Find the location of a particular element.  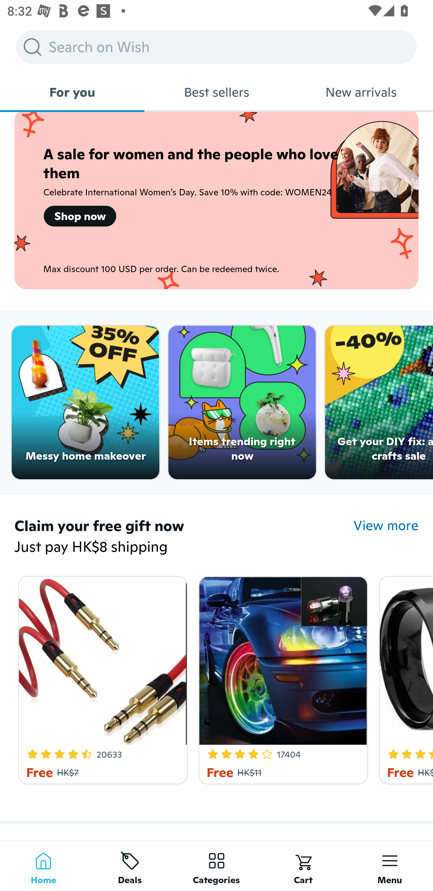

Items trending right now is located at coordinates (242, 403).